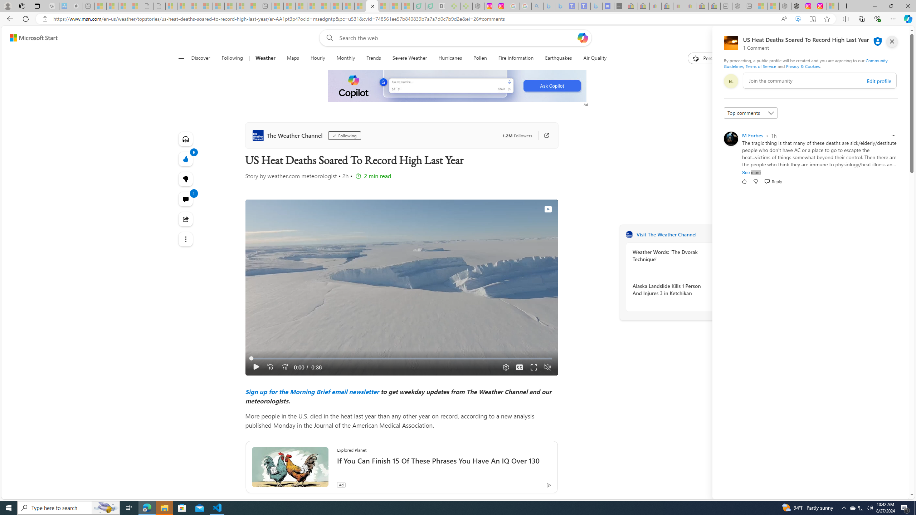  I want to click on Listen to this article, so click(186, 139).